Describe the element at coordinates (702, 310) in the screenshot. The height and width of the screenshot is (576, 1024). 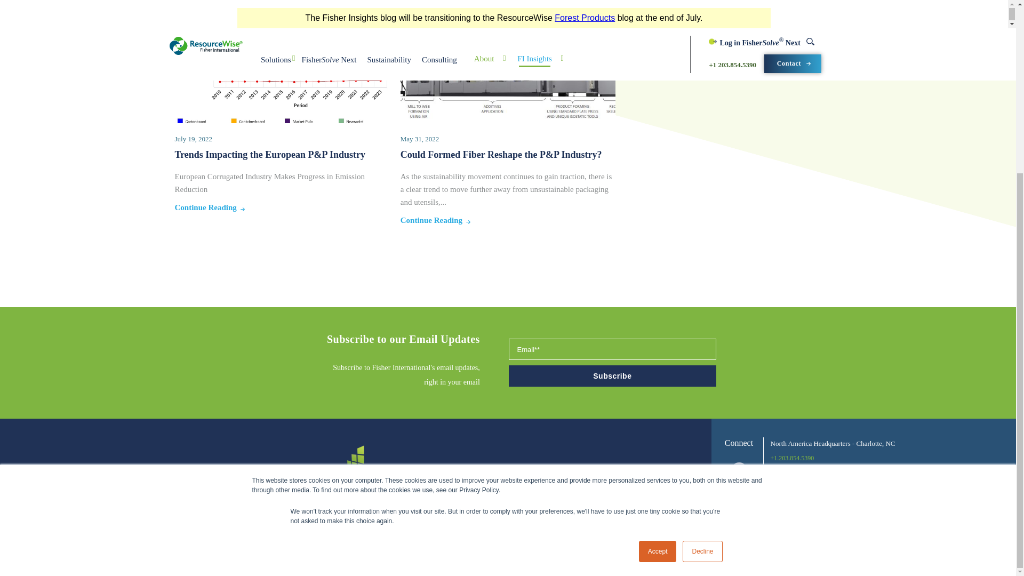
I see `Decline` at that location.